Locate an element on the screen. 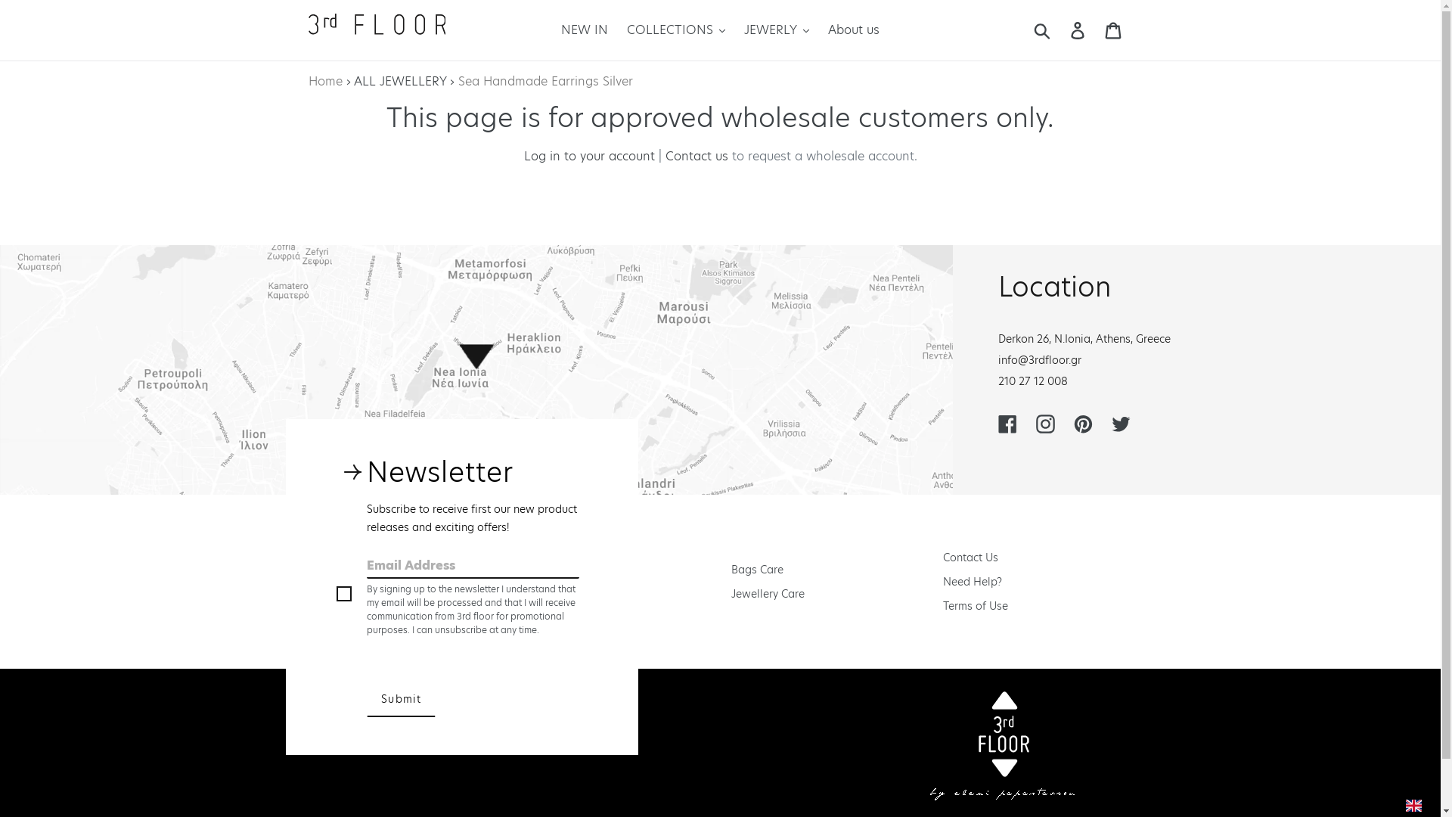 The width and height of the screenshot is (1452, 817). About us is located at coordinates (854, 30).